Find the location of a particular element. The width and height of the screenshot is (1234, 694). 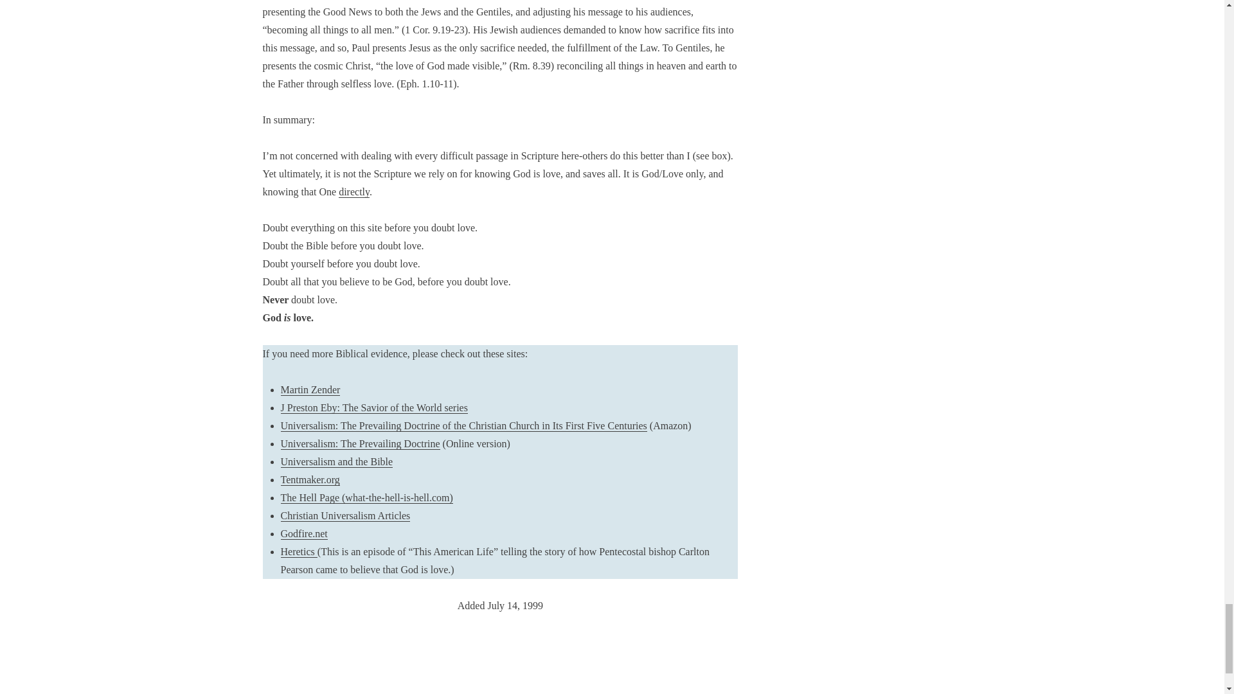

Tentmaker.org is located at coordinates (310, 479).